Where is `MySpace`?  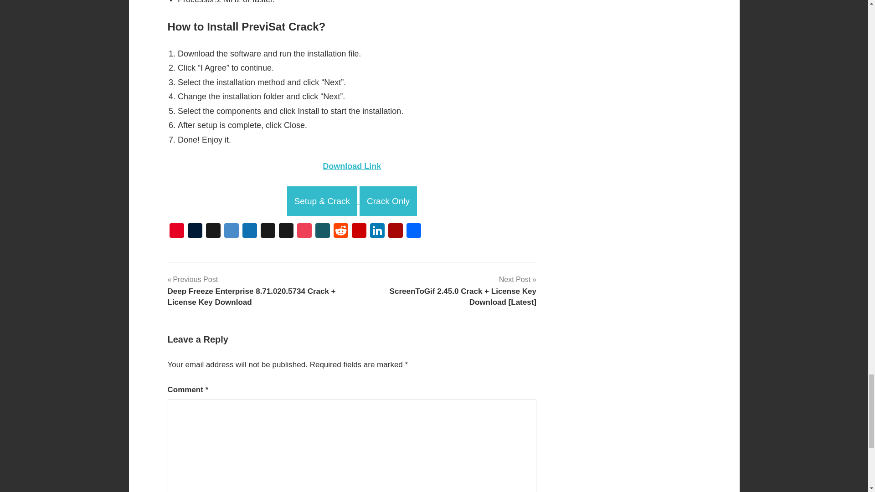
MySpace is located at coordinates (286, 231).